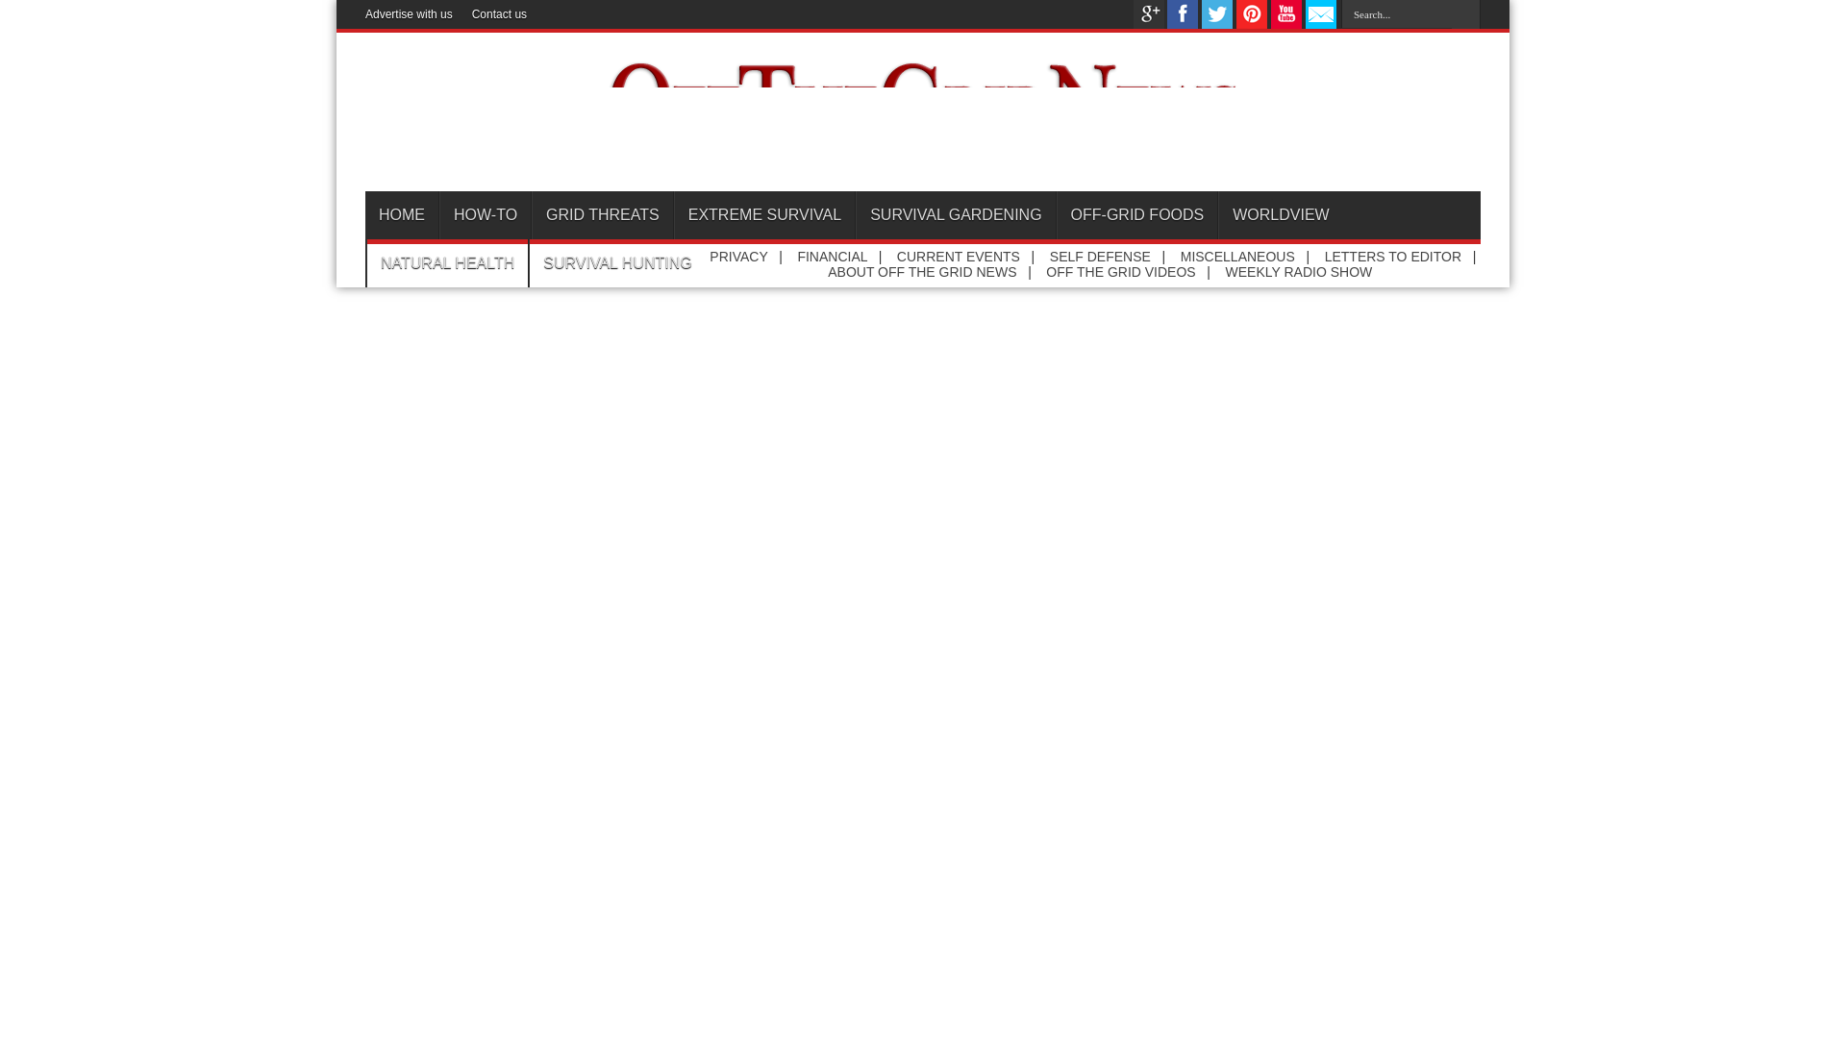 The image size is (1846, 1038). What do you see at coordinates (959, 257) in the screenshot?
I see `CURRENT EVENTS` at bounding box center [959, 257].